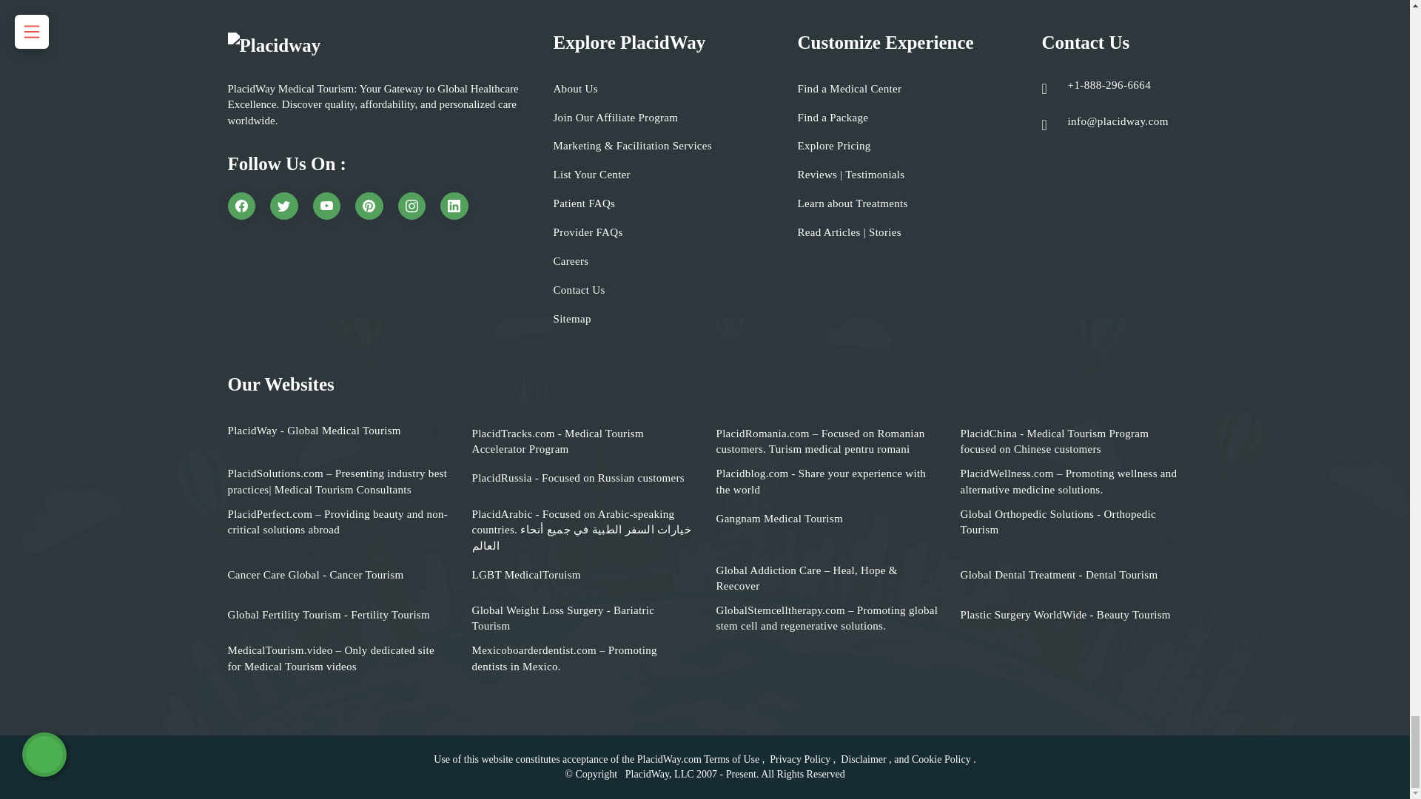 Image resolution: width=1421 pixels, height=799 pixels. What do you see at coordinates (411, 206) in the screenshot?
I see `Placidway's Instagram Account` at bounding box center [411, 206].